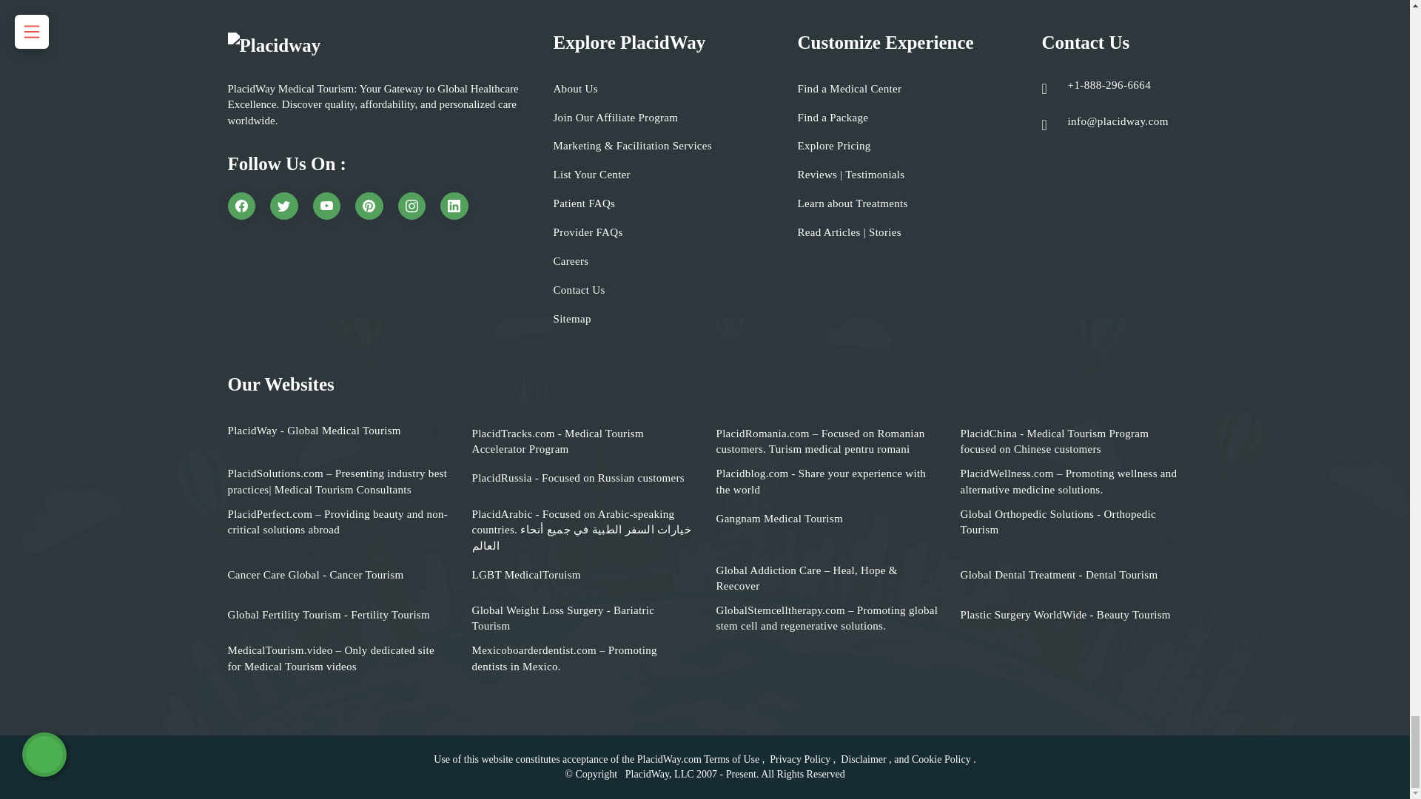 Image resolution: width=1421 pixels, height=799 pixels. What do you see at coordinates (411, 206) in the screenshot?
I see `Placidway's Instagram Account` at bounding box center [411, 206].